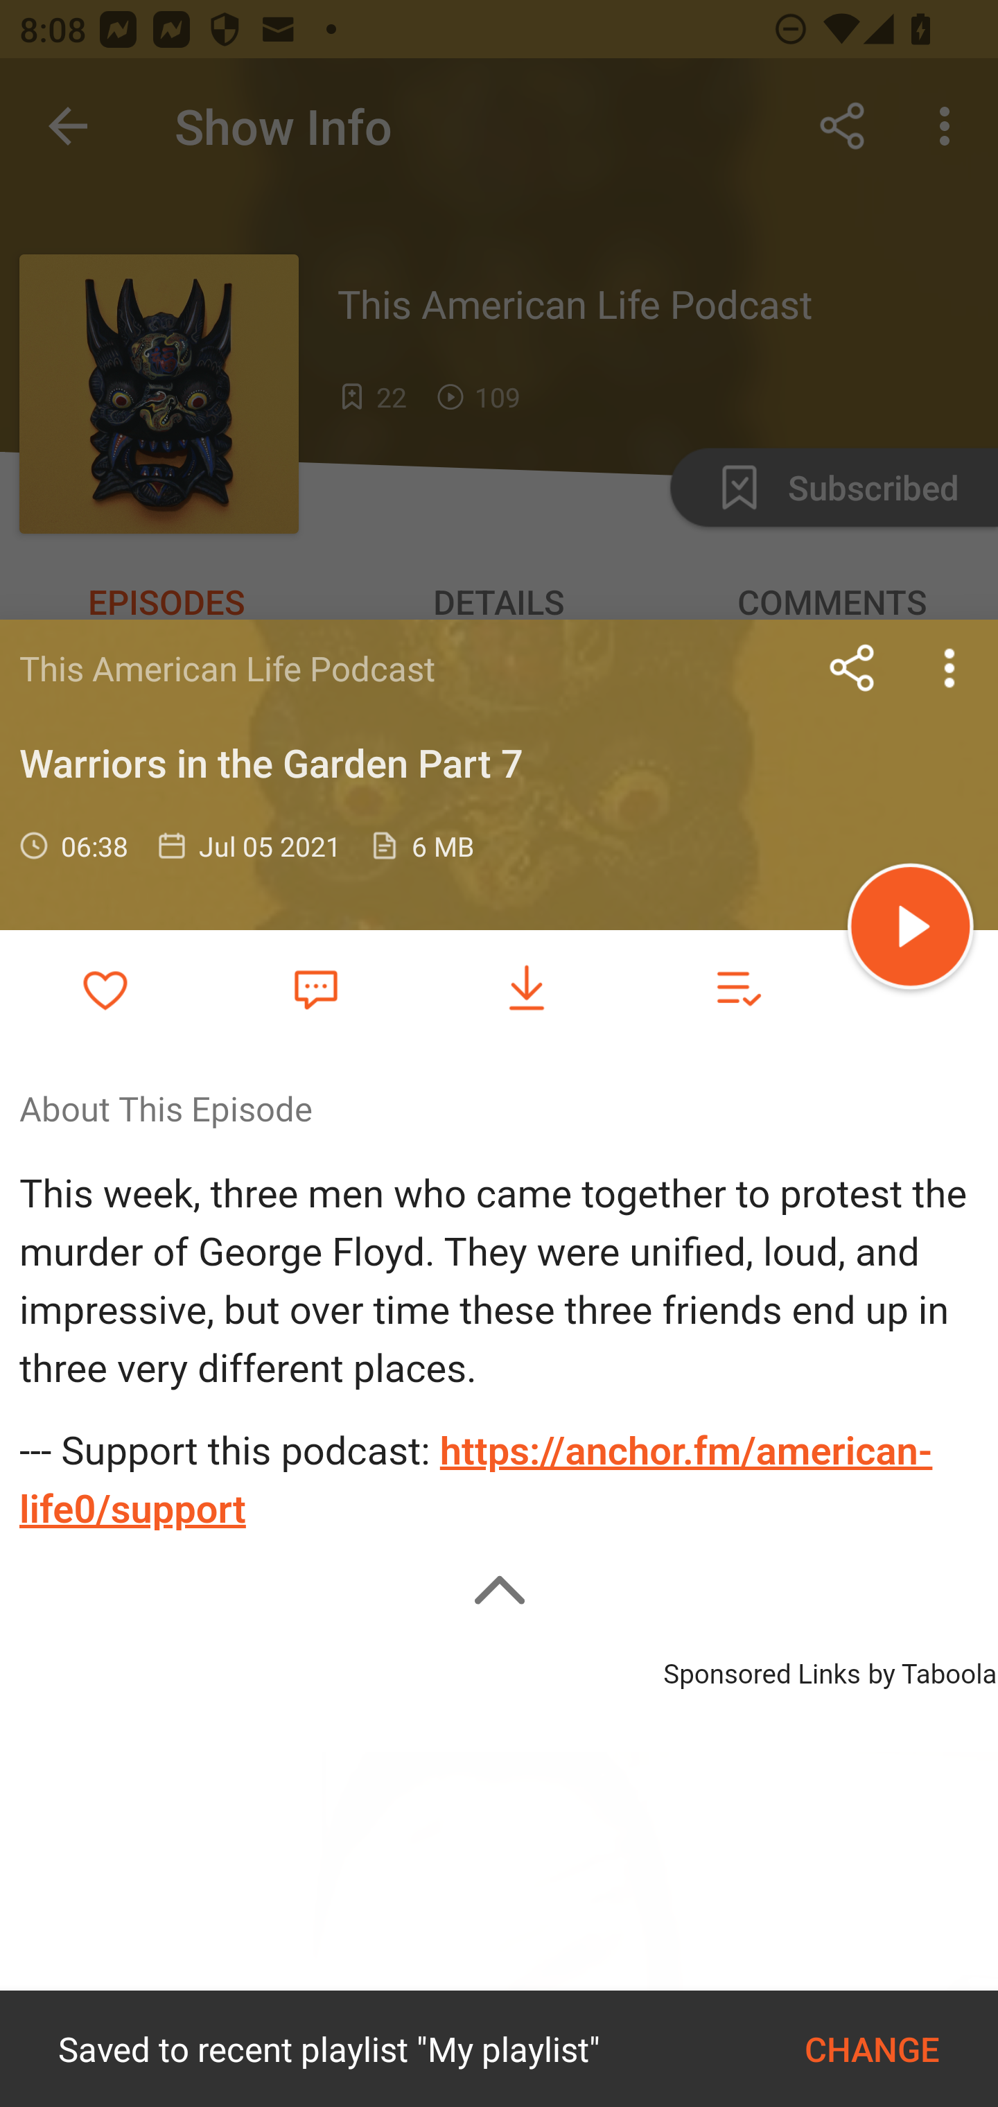 This screenshot has height=2107, width=998. Describe the element at coordinates (737, 988) in the screenshot. I see `Add to playlist` at that location.